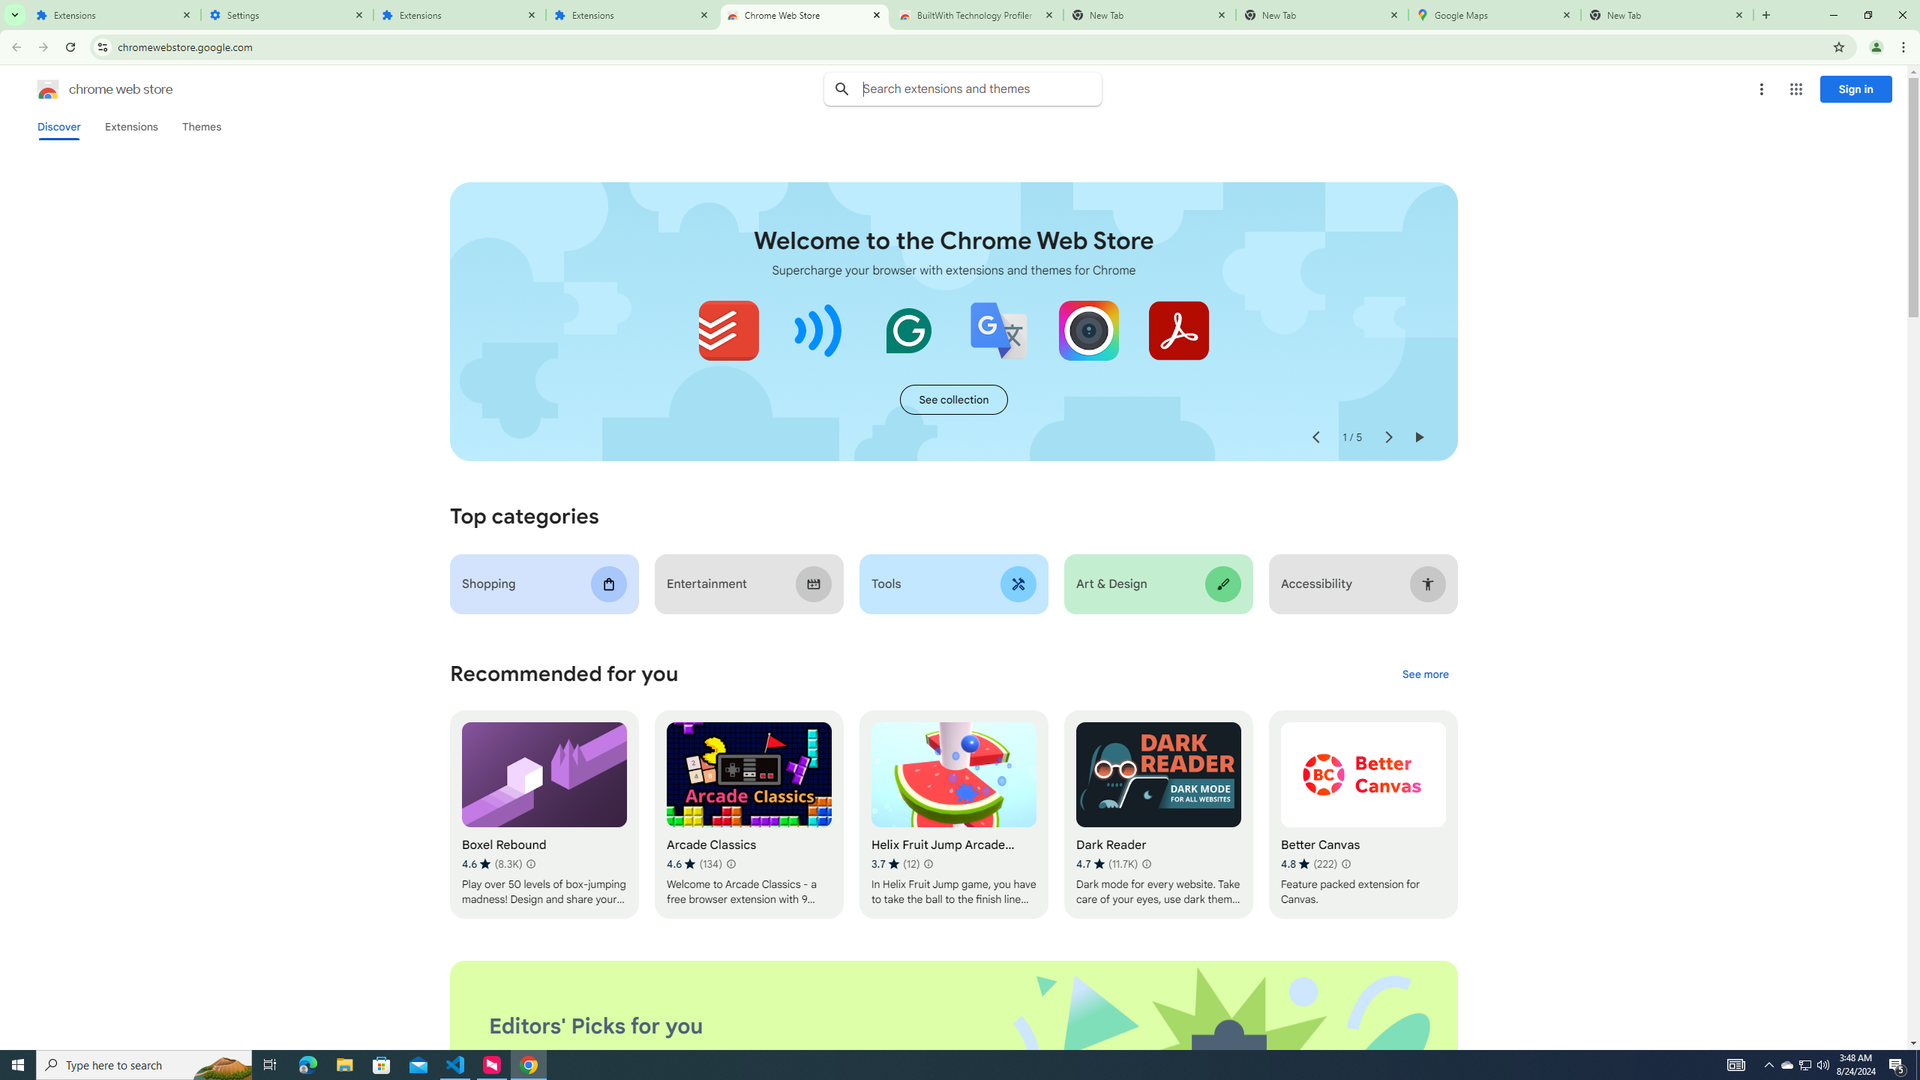  What do you see at coordinates (491, 864) in the screenshot?
I see `Average rating 4.6 out of 5 stars. 8.3K ratings.` at bounding box center [491, 864].